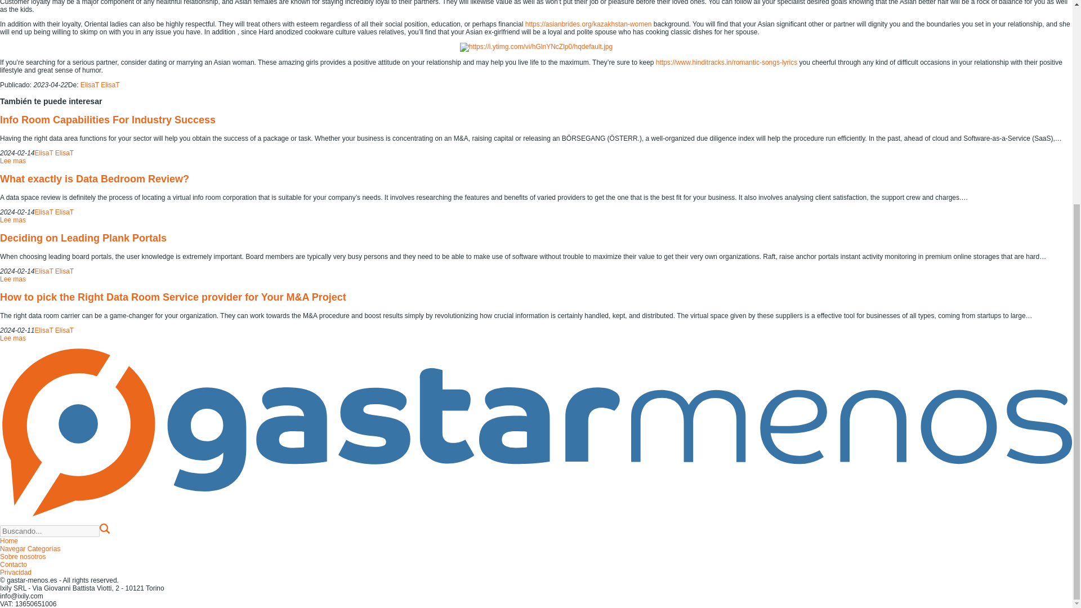  I want to click on Home, so click(9, 540).